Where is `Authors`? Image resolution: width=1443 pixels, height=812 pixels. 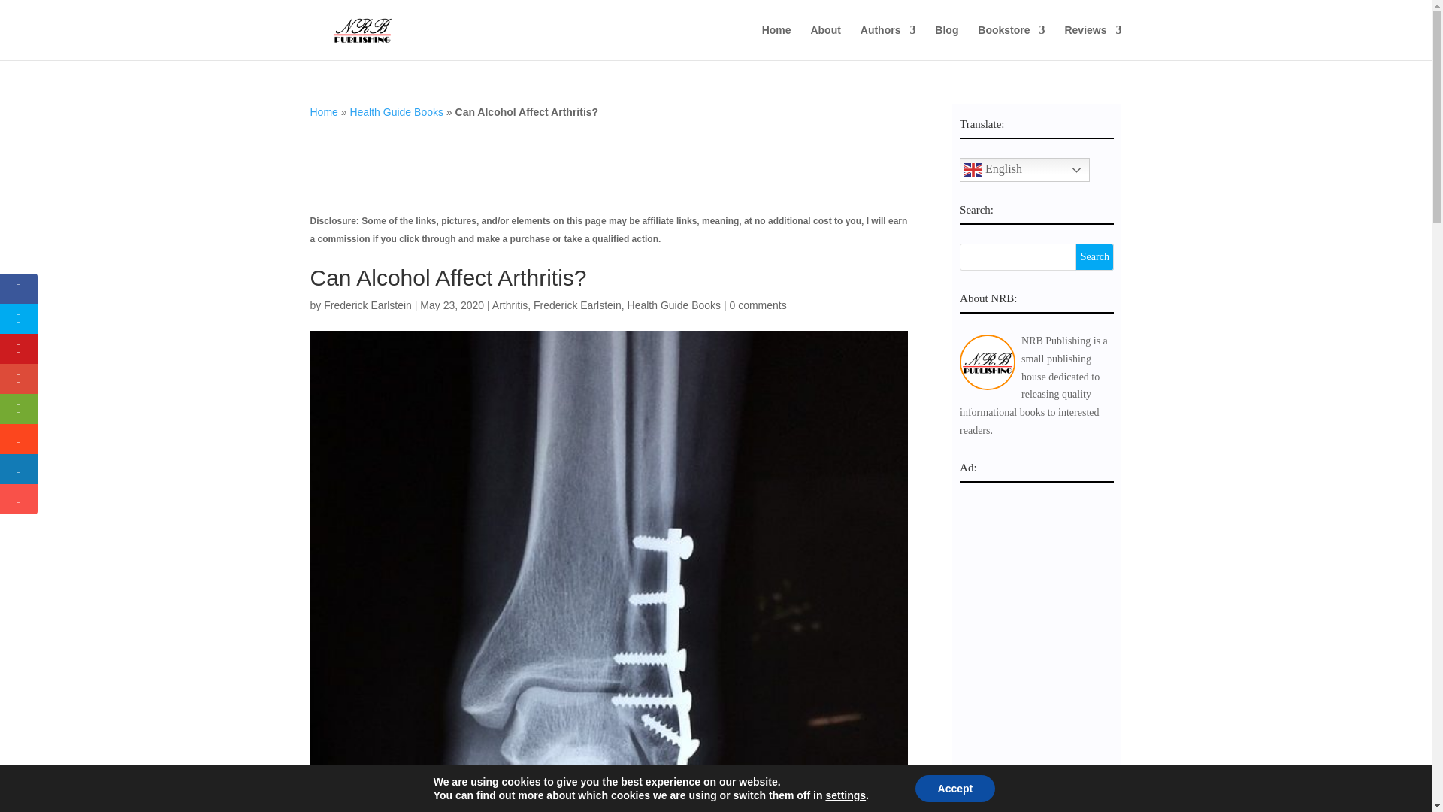 Authors is located at coordinates (888, 42).